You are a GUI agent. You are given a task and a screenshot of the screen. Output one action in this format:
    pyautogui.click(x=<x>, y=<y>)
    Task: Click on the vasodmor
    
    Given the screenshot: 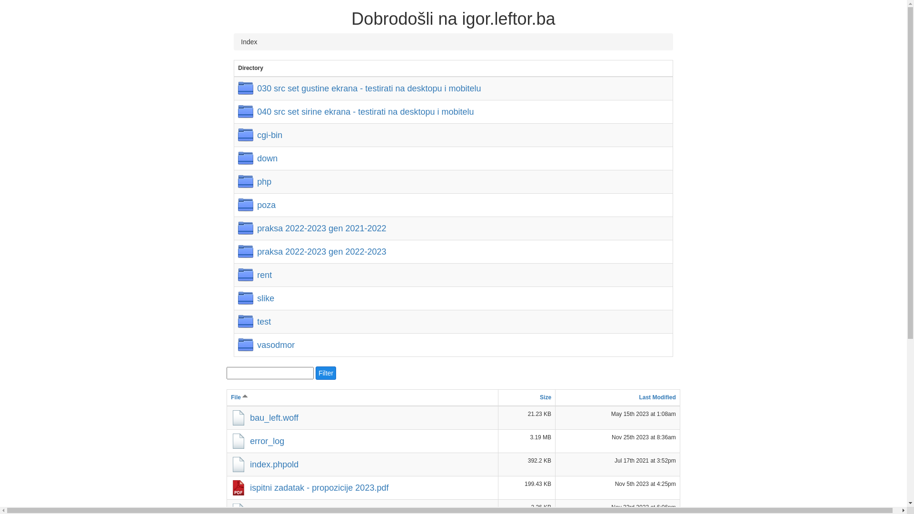 What is the action you would take?
    pyautogui.click(x=267, y=345)
    